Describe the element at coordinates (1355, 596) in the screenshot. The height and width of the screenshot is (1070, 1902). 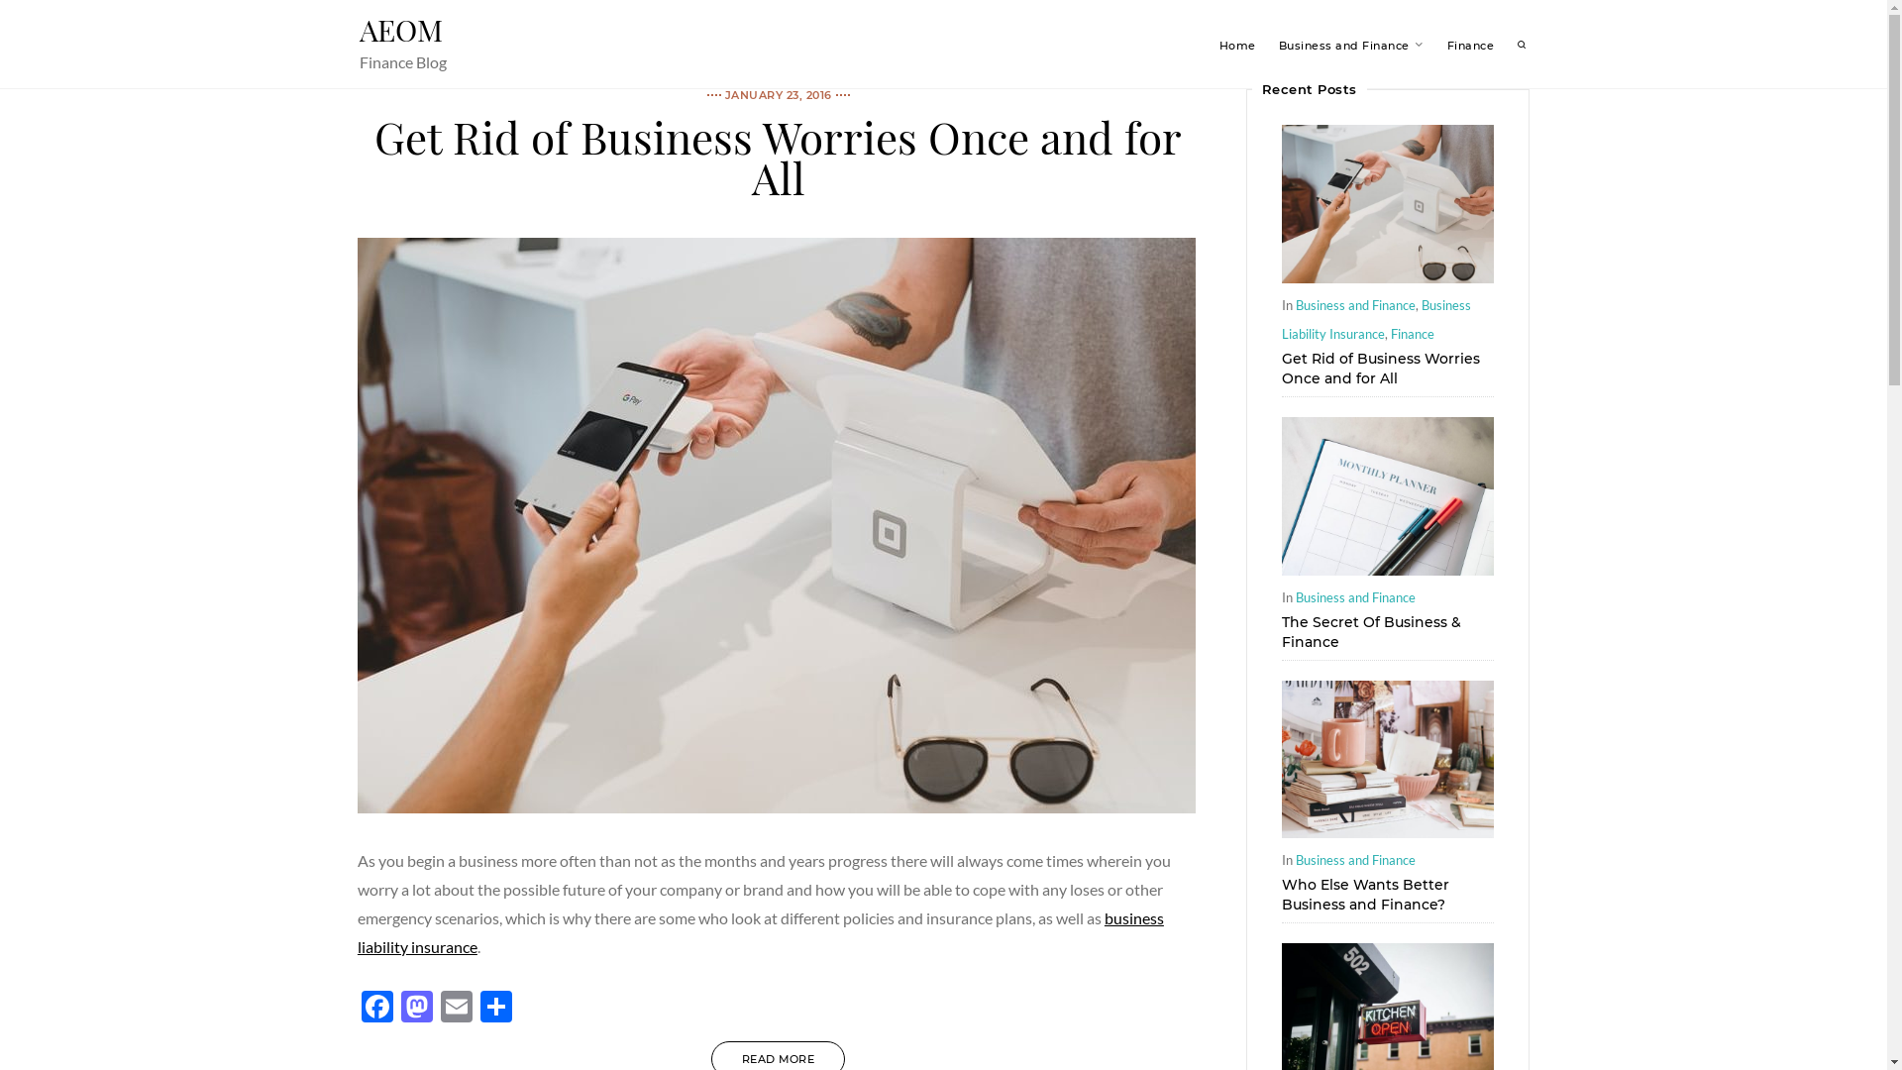
I see `Business and Finance` at that location.